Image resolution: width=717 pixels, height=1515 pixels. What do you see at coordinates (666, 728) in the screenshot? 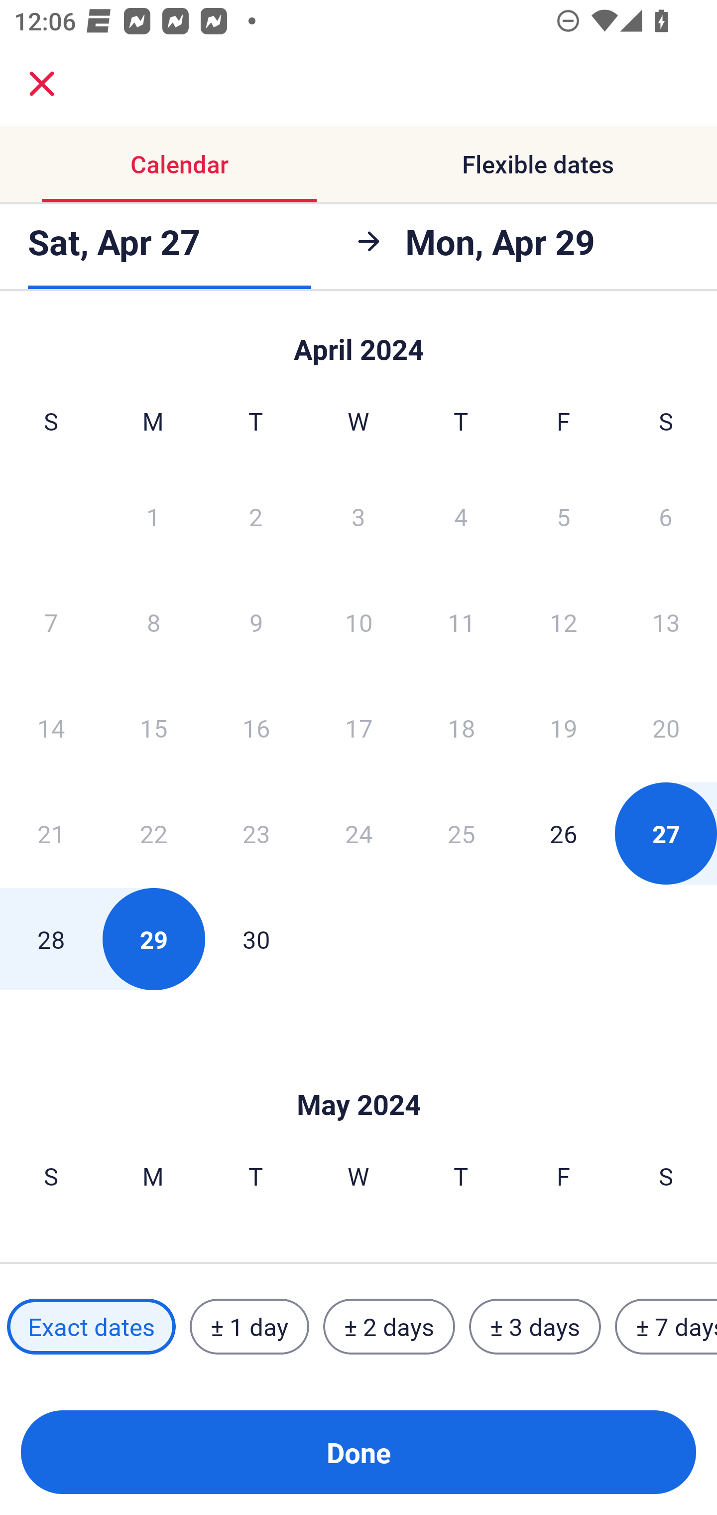
I see `20 Saturday, April 20, 2024` at bounding box center [666, 728].